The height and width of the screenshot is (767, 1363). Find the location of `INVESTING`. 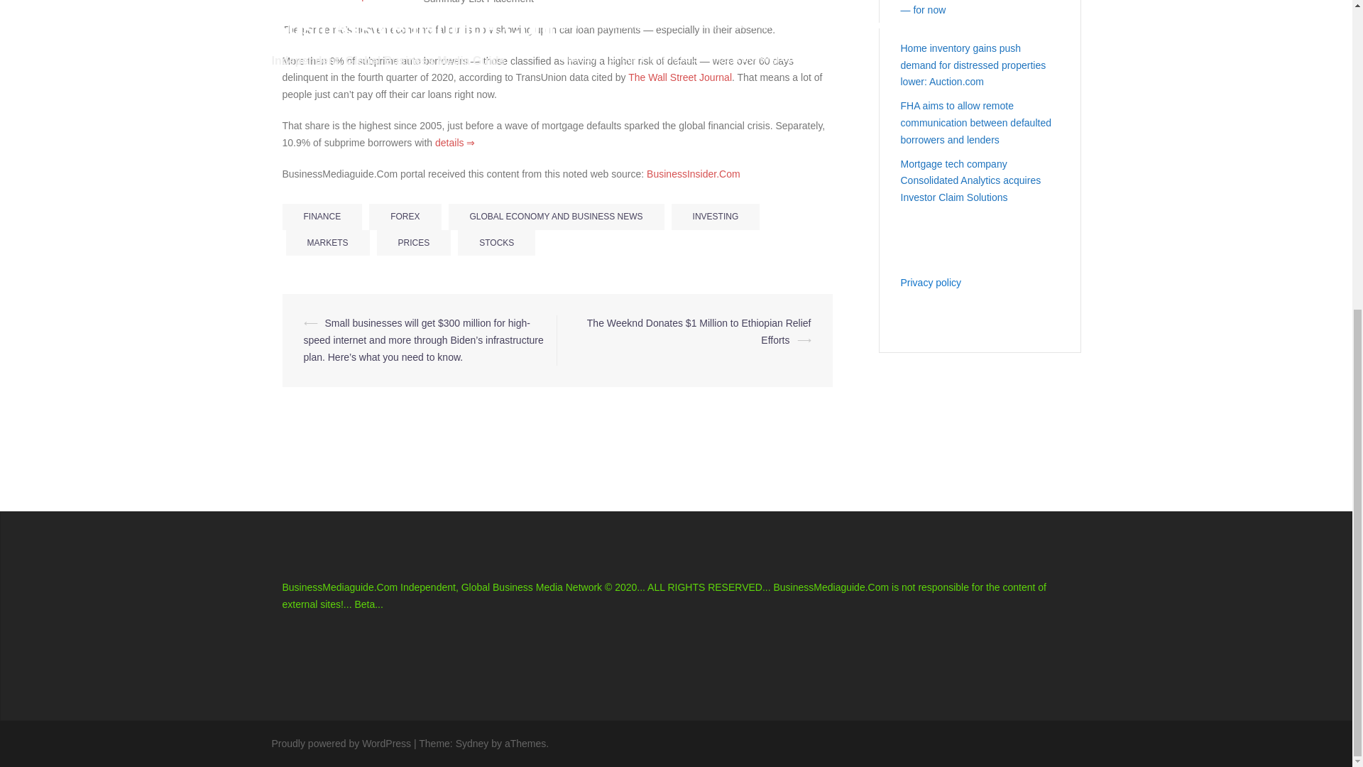

INVESTING is located at coordinates (716, 216).